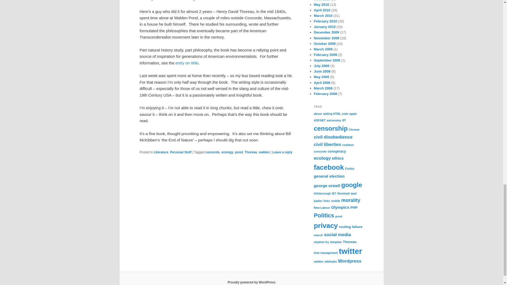 The image size is (507, 285). What do you see at coordinates (251, 152) in the screenshot?
I see `Thoreau` at bounding box center [251, 152].